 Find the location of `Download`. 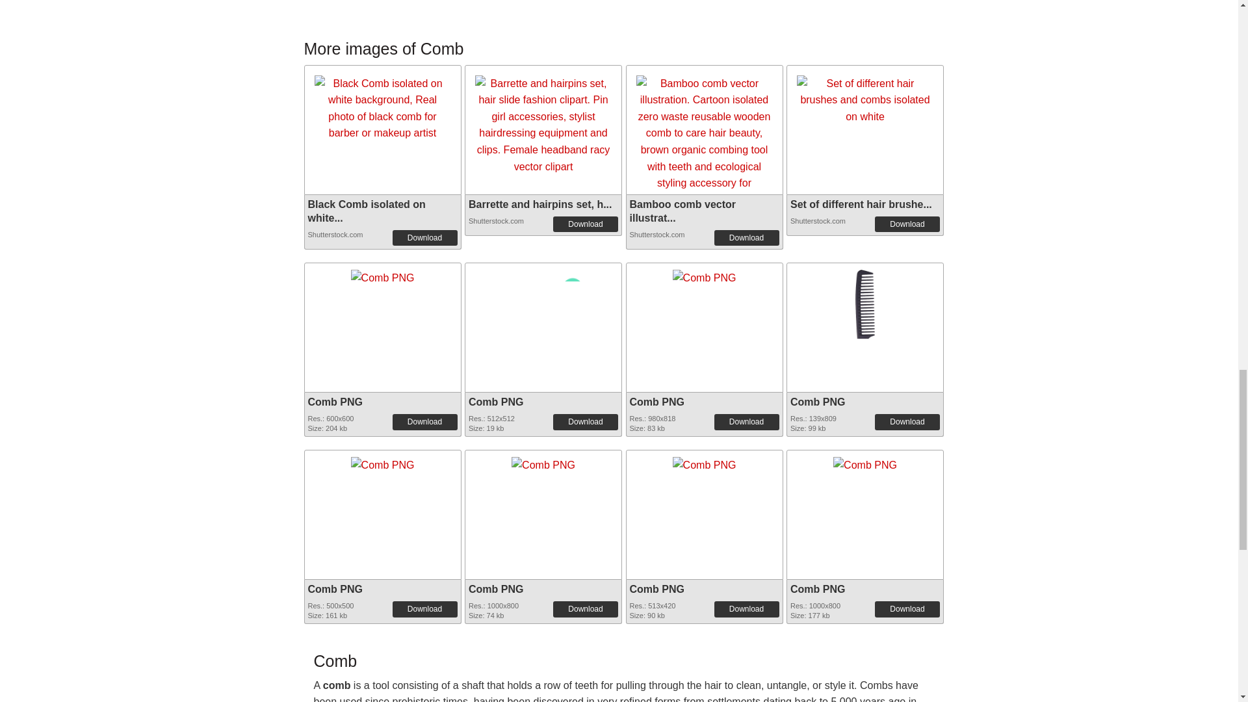

Download is located at coordinates (425, 421).